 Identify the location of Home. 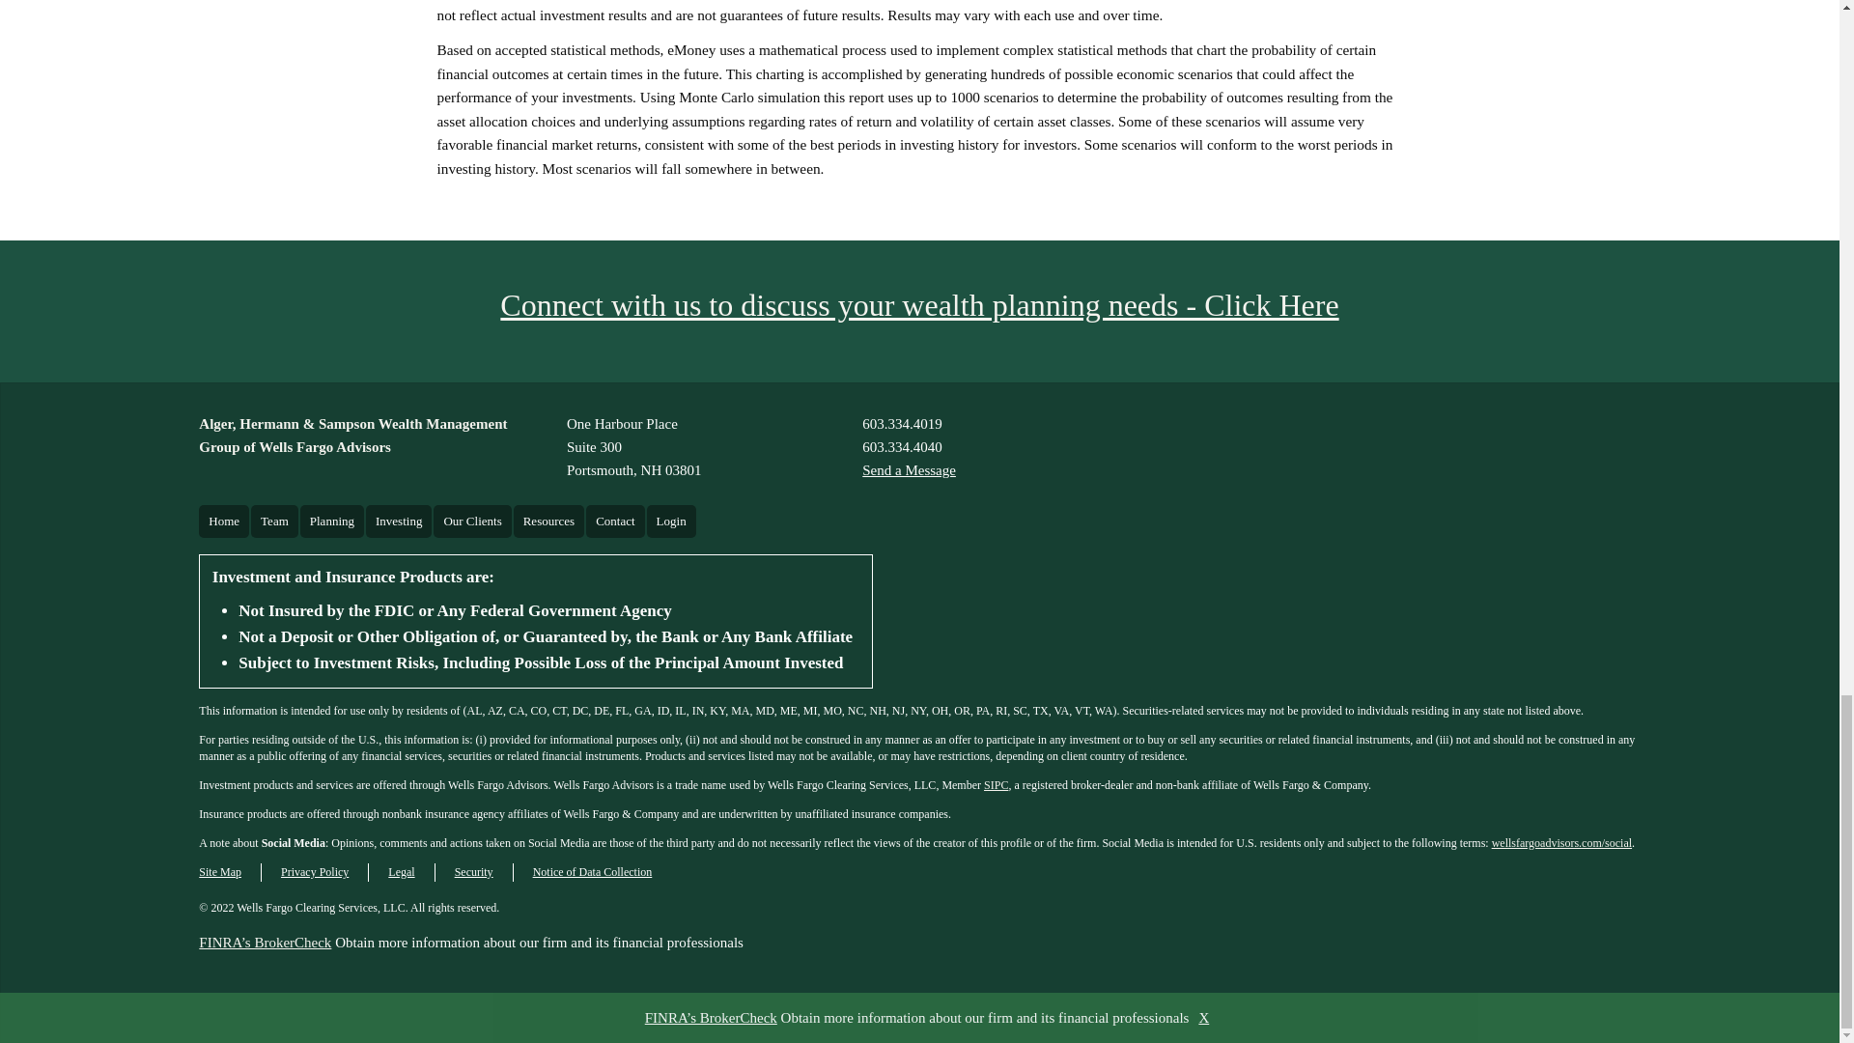
(902, 447).